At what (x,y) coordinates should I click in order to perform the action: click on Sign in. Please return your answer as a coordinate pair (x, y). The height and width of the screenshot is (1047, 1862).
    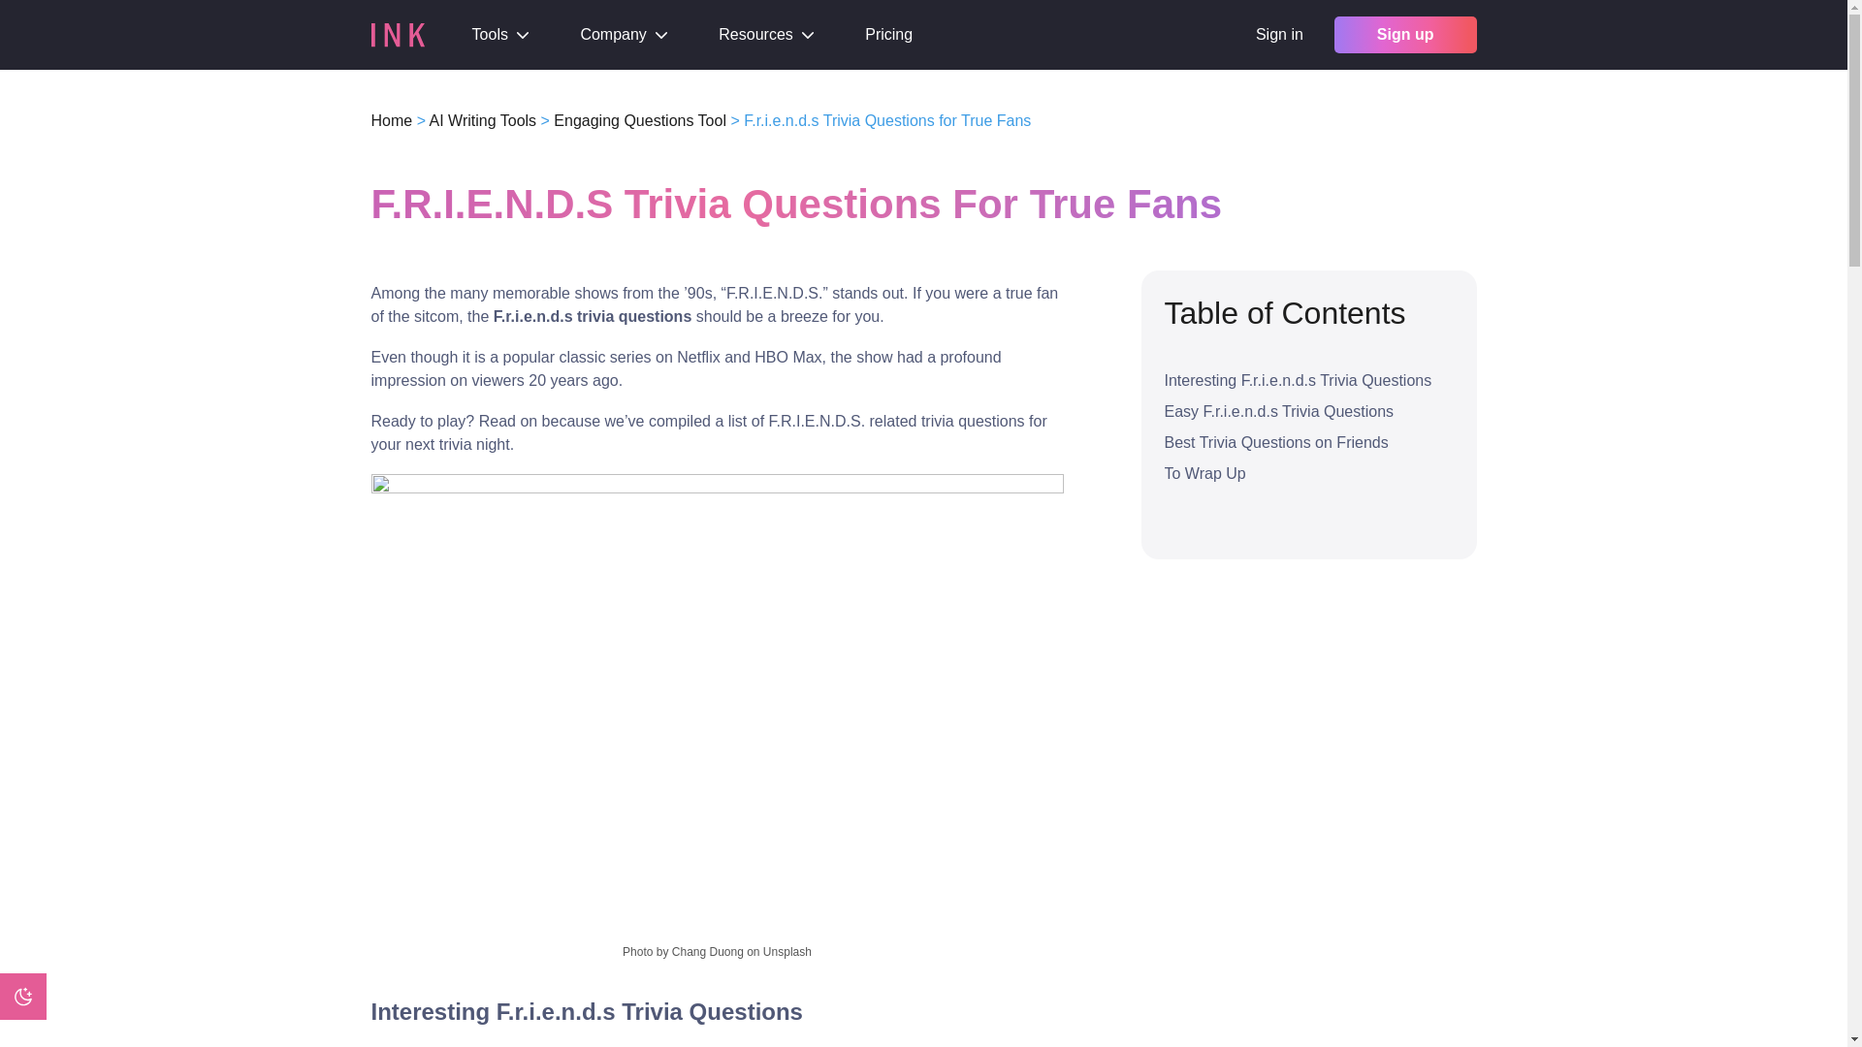
    Looking at the image, I should click on (1278, 35).